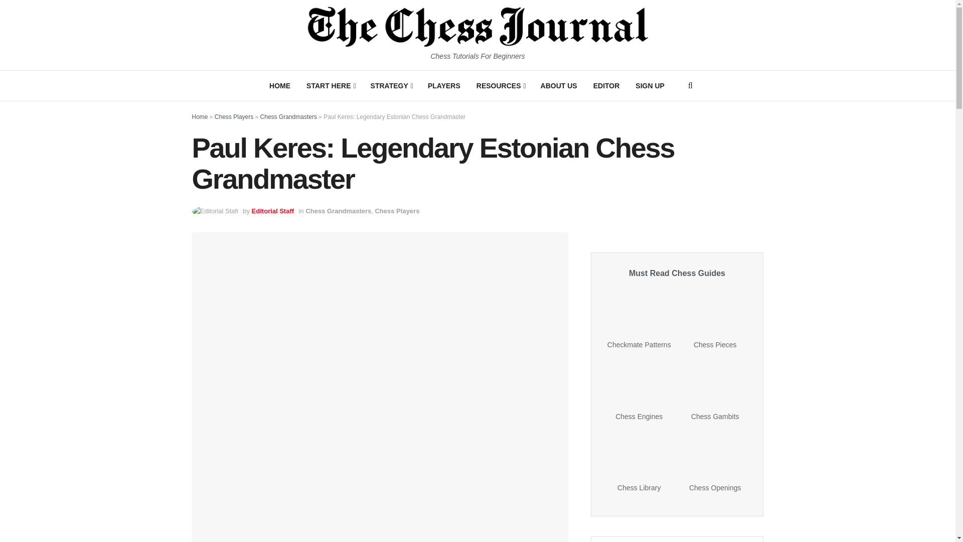 This screenshot has width=963, height=542. Describe the element at coordinates (444, 85) in the screenshot. I see `PLAYERS` at that location.